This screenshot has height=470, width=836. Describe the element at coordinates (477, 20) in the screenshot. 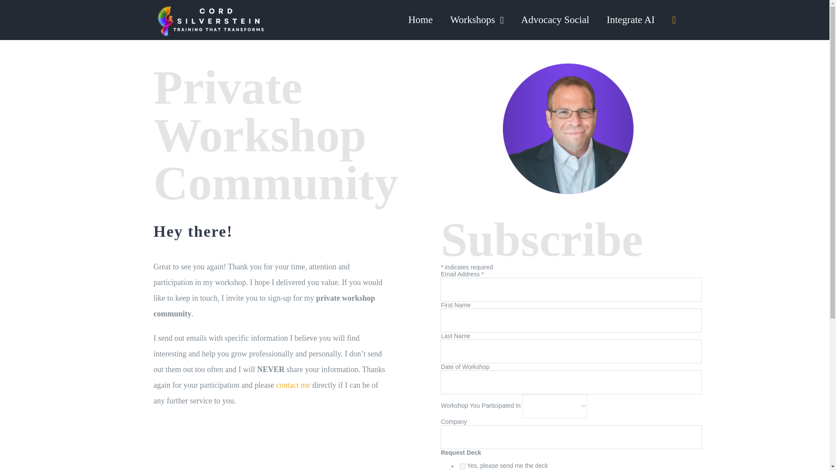

I see `Workshops` at that location.